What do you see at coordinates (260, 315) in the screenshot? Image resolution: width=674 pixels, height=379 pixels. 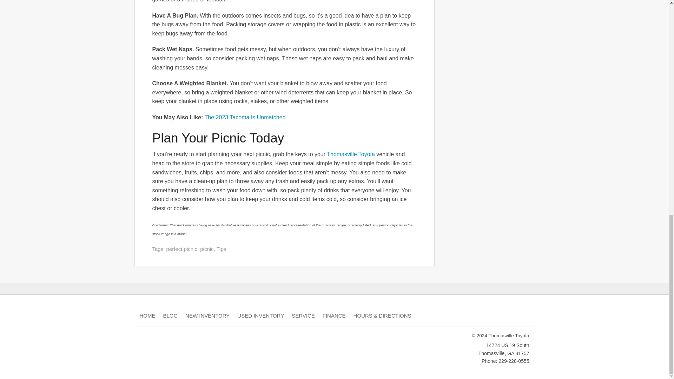 I see `USED INVENTORY` at bounding box center [260, 315].